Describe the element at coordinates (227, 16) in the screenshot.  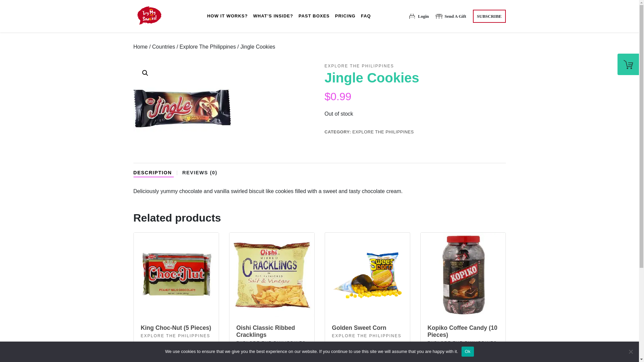
I see `HOW IT WORKS?` at that location.